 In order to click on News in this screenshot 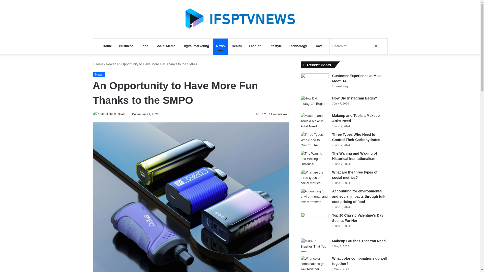, I will do `click(99, 75)`.